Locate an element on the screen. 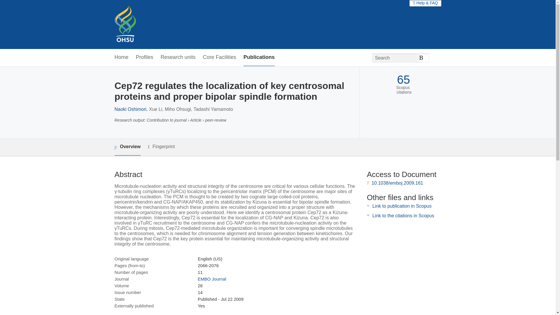  Link to the citations in Scopus is located at coordinates (403, 216).